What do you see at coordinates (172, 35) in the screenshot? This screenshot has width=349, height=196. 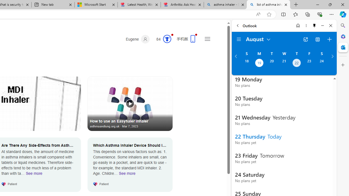 I see `Animation` at bounding box center [172, 35].